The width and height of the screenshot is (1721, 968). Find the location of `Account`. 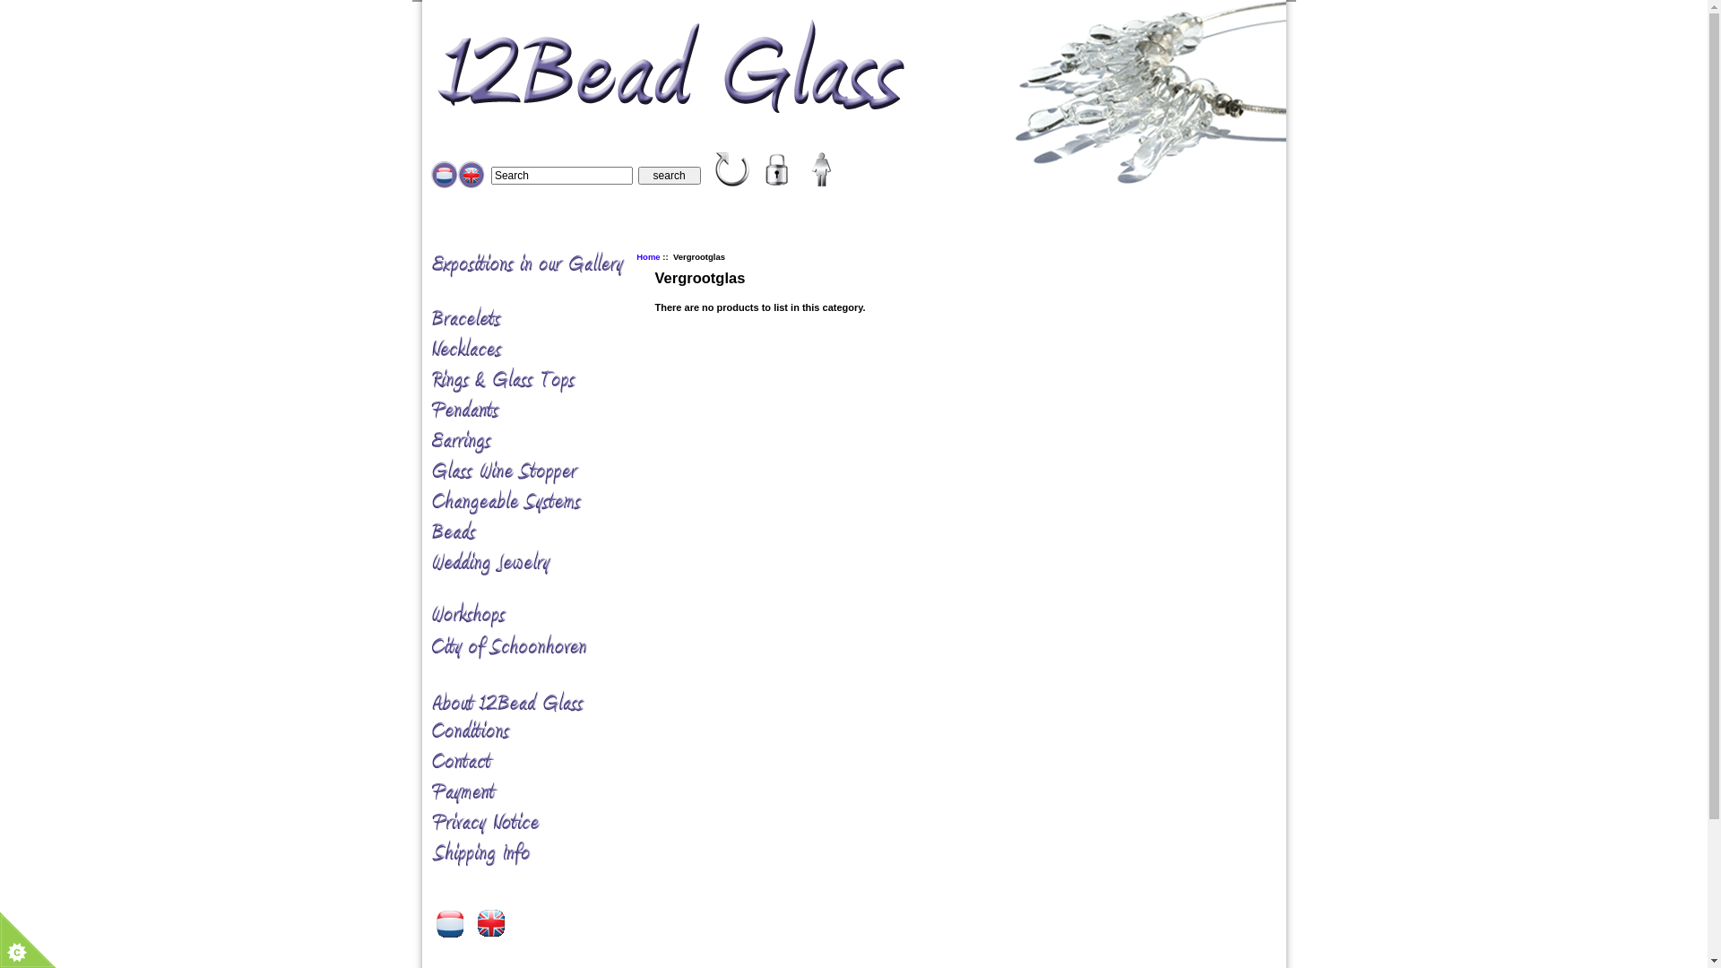

Account is located at coordinates (822, 169).